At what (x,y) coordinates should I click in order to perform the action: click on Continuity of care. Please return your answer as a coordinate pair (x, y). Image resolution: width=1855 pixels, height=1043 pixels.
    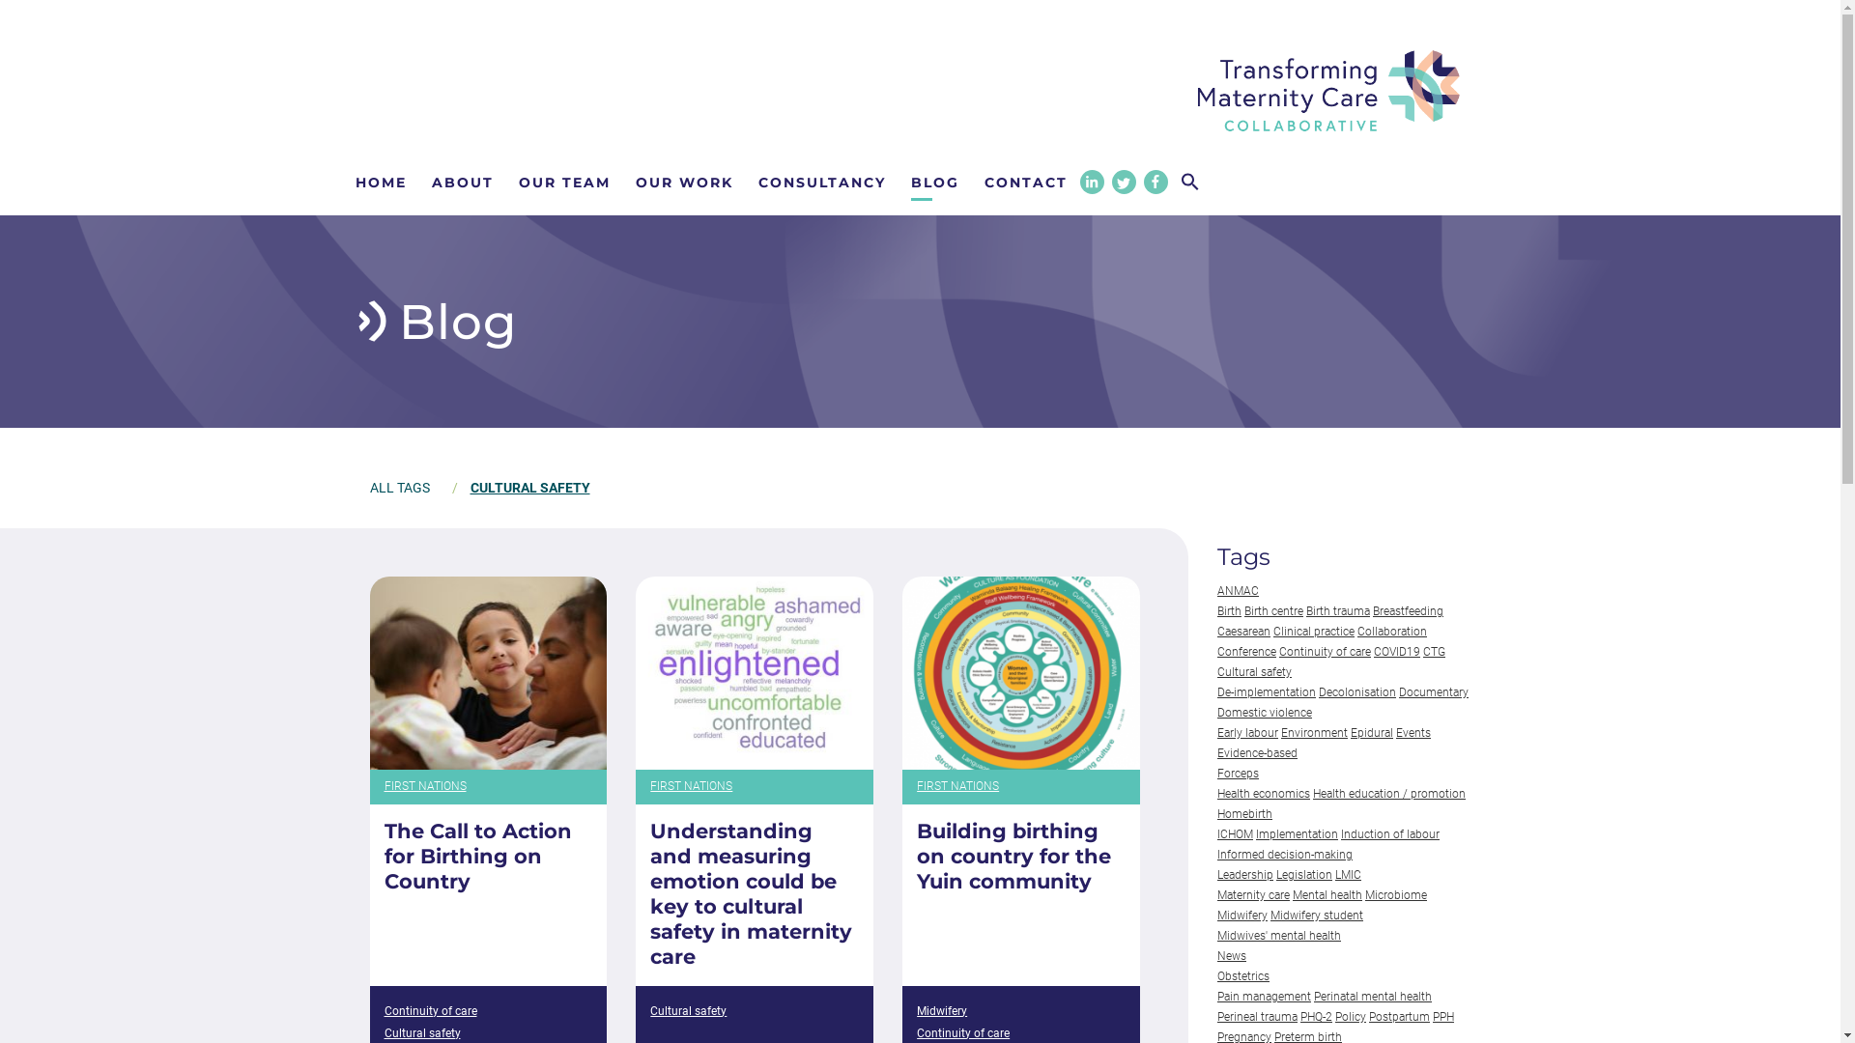
    Looking at the image, I should click on (1326, 652).